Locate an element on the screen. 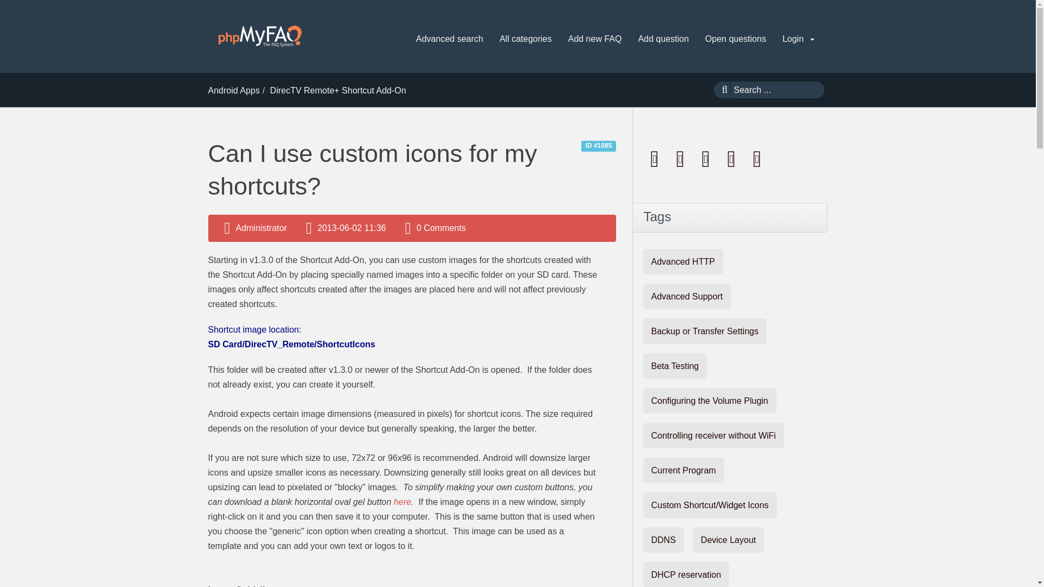  All categories is located at coordinates (525, 39).